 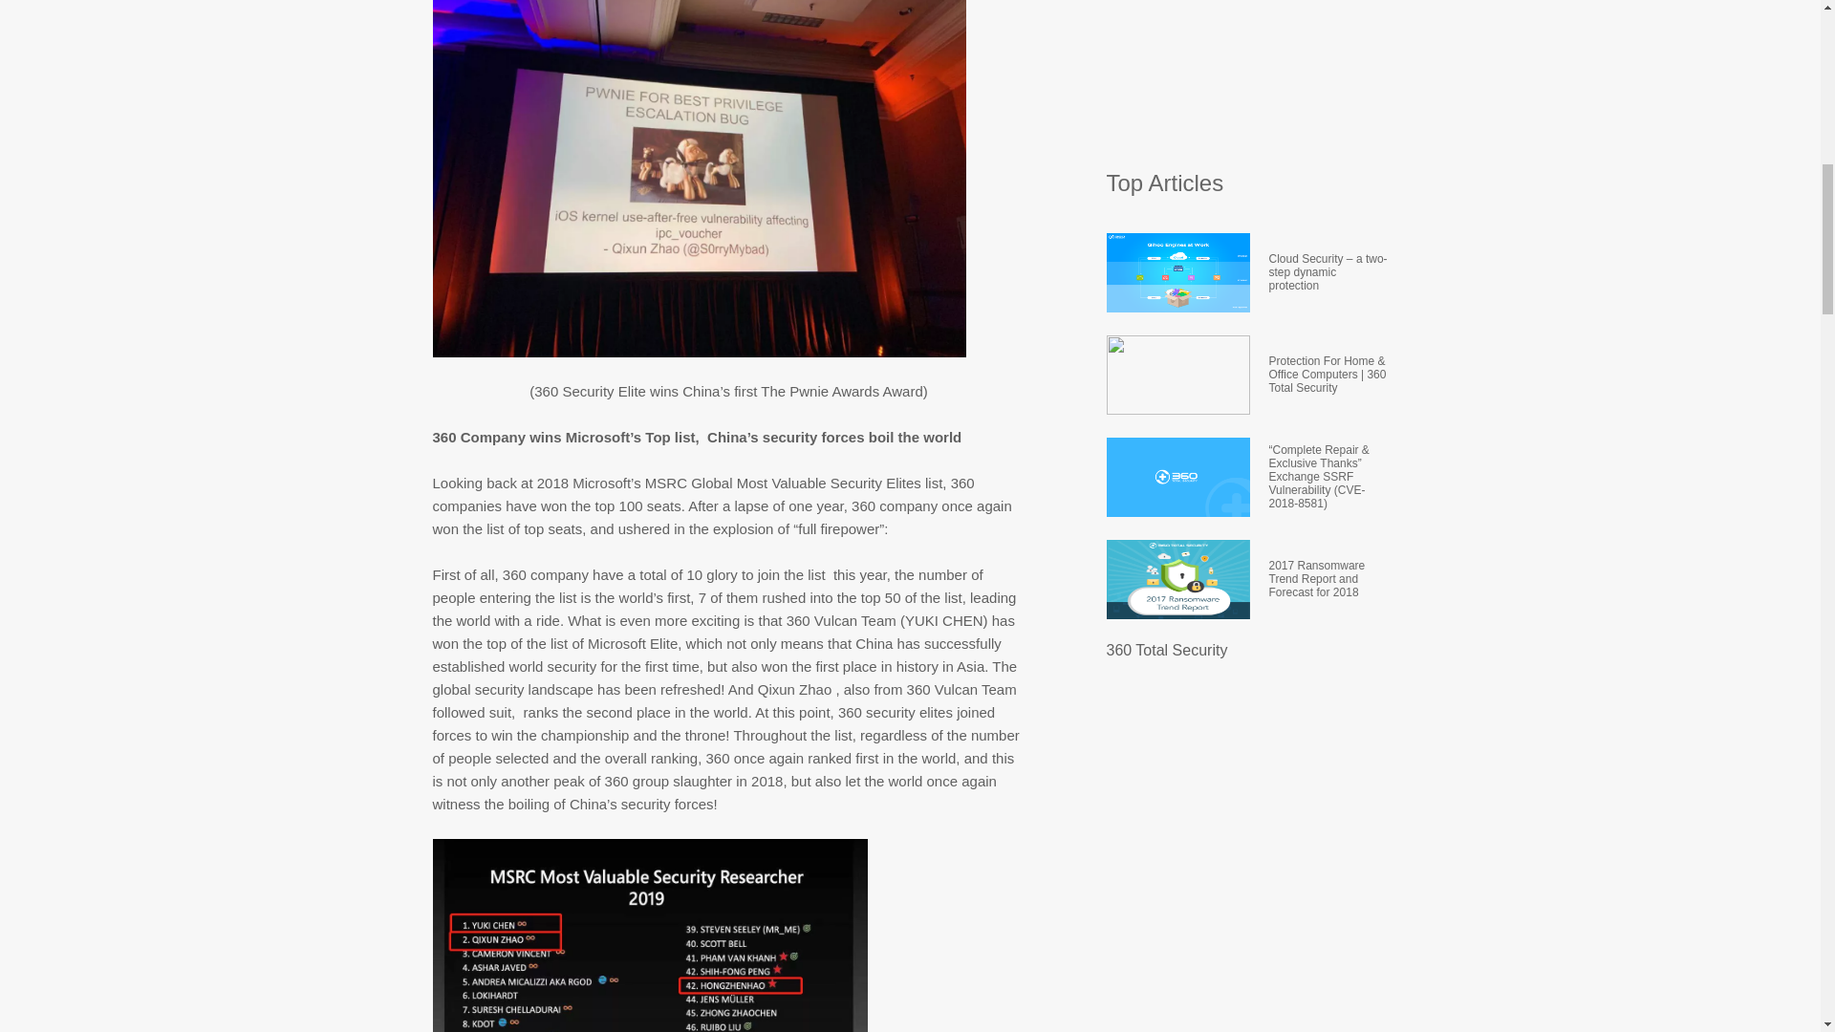 What do you see at coordinates (1249, 75) in the screenshot?
I see `Advertisement` at bounding box center [1249, 75].